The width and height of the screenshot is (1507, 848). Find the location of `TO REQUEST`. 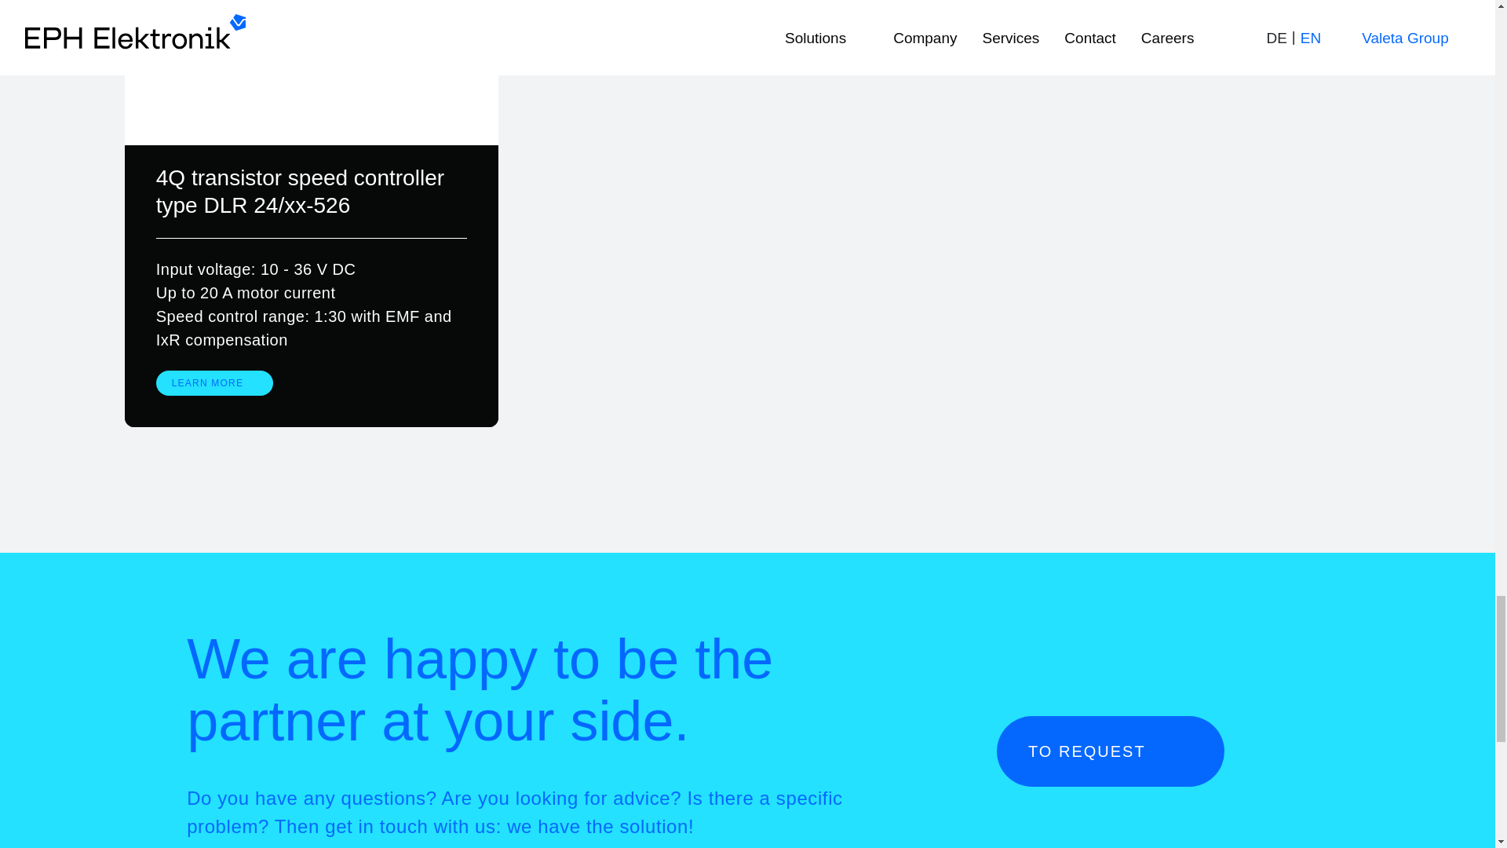

TO REQUEST is located at coordinates (1110, 751).